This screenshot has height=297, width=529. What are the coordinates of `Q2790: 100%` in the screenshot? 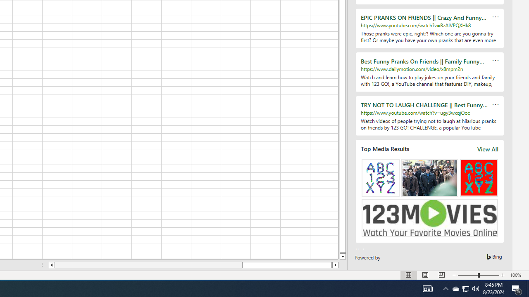 It's located at (476, 289).